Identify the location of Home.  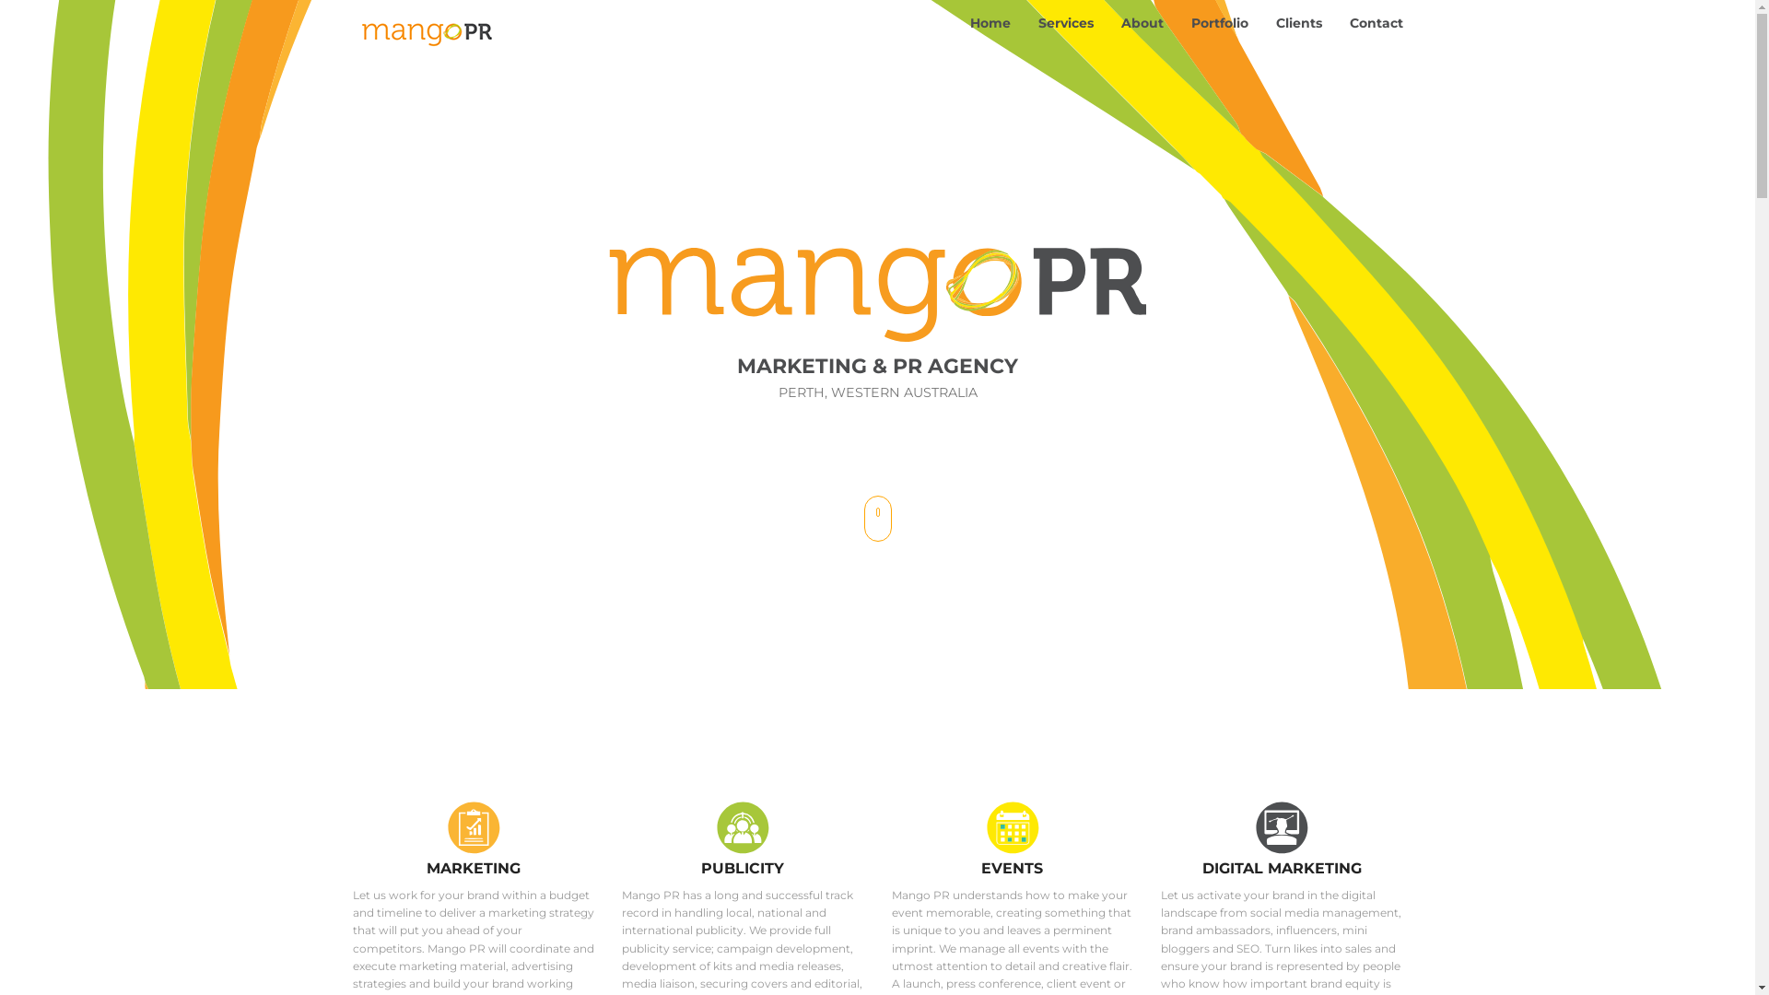
(990, 23).